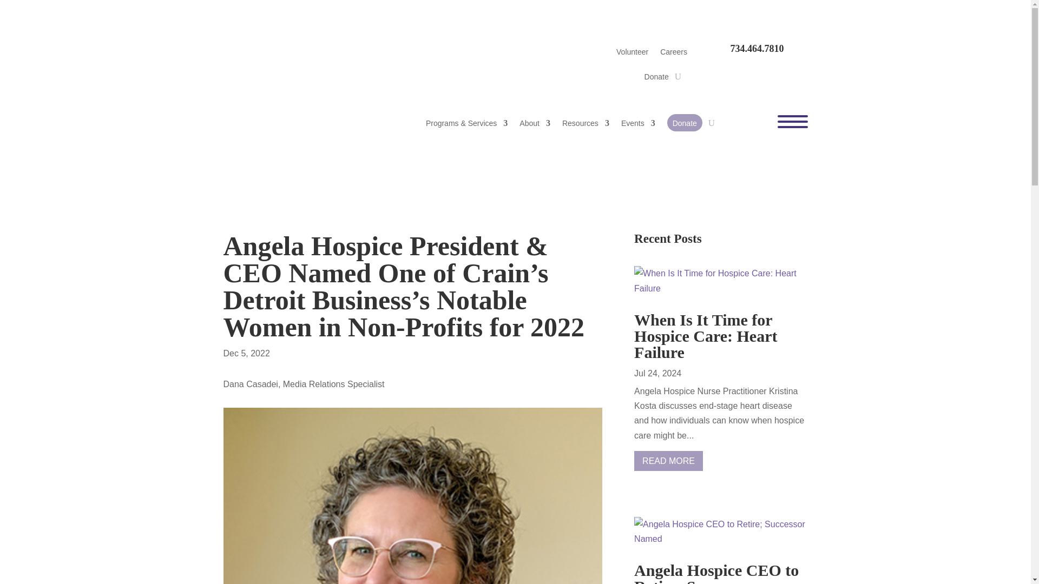  I want to click on Volunteer, so click(632, 54).